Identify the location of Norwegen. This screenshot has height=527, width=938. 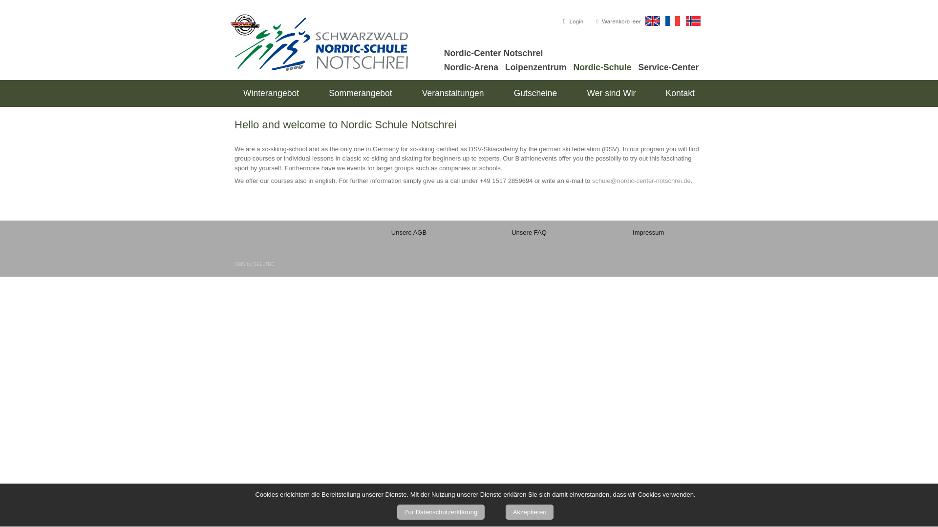
(693, 20).